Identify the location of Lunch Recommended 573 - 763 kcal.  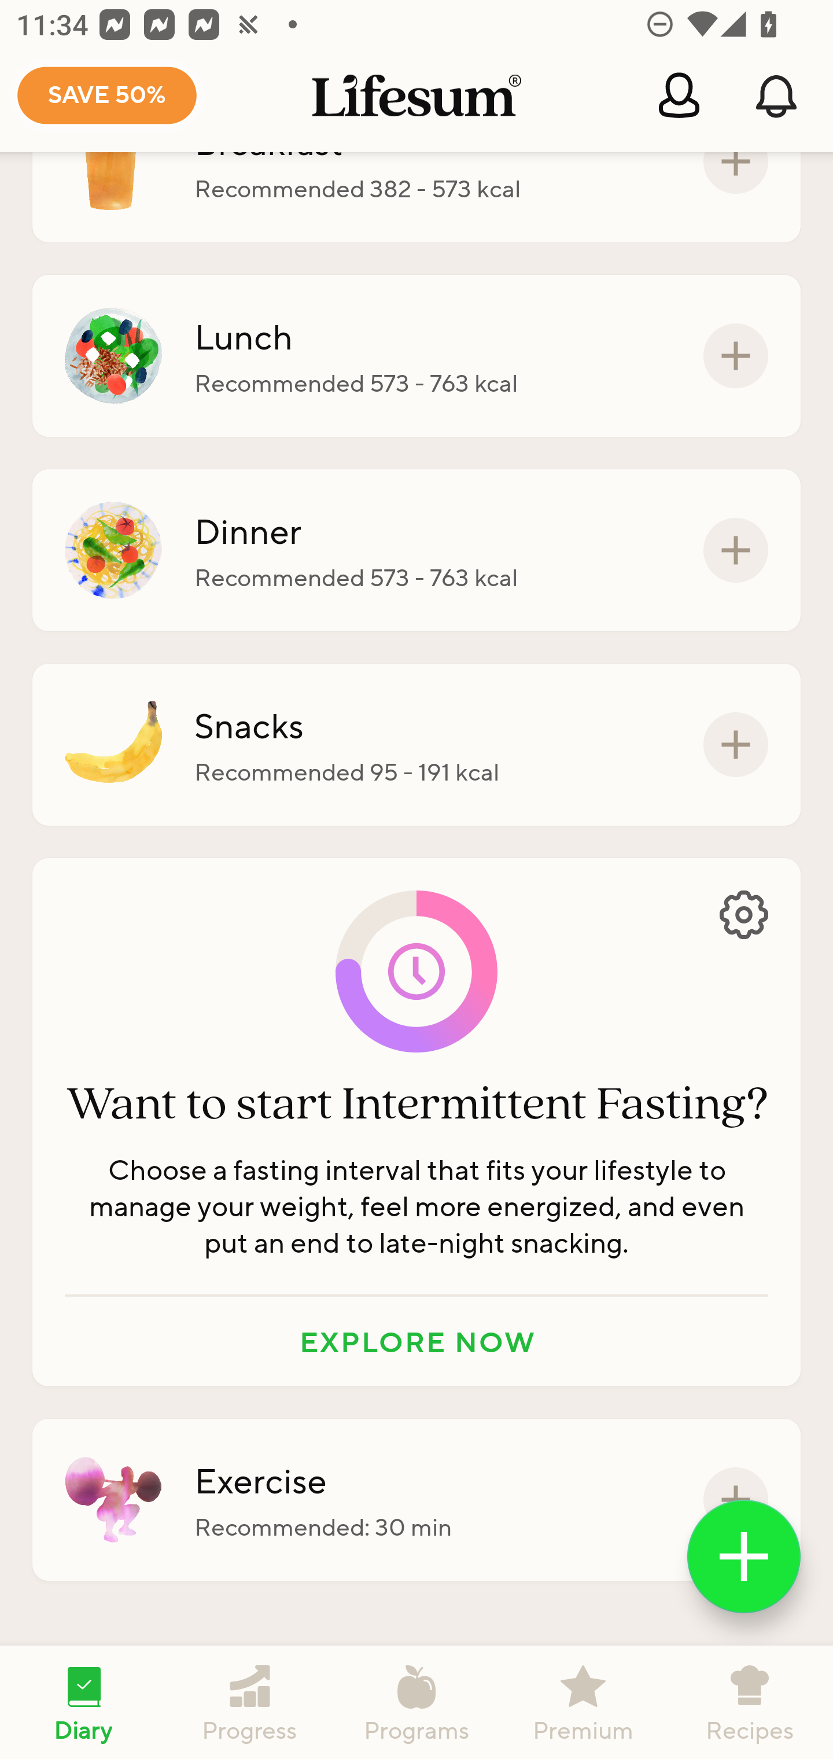
(417, 355).